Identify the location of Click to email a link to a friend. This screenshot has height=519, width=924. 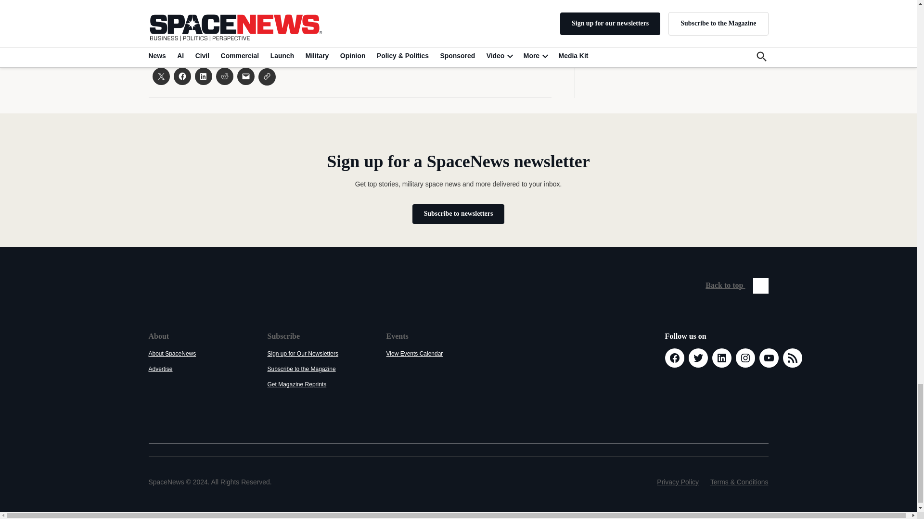
(245, 76).